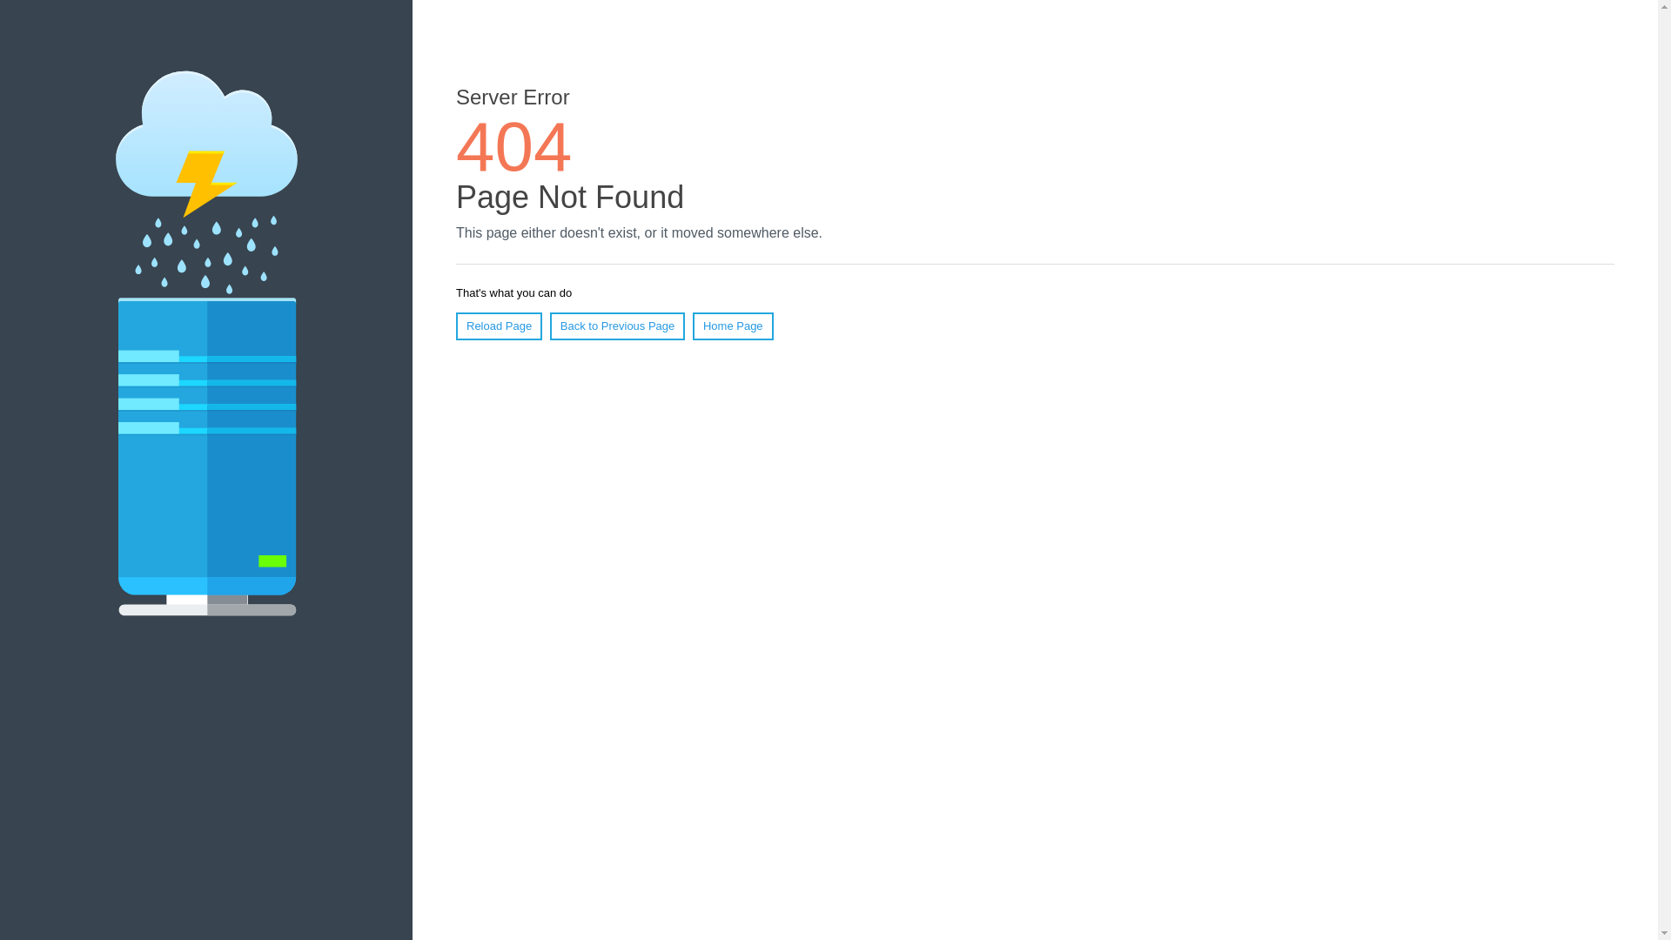 The width and height of the screenshot is (1671, 940). What do you see at coordinates (500, 326) in the screenshot?
I see `Reload Page` at bounding box center [500, 326].